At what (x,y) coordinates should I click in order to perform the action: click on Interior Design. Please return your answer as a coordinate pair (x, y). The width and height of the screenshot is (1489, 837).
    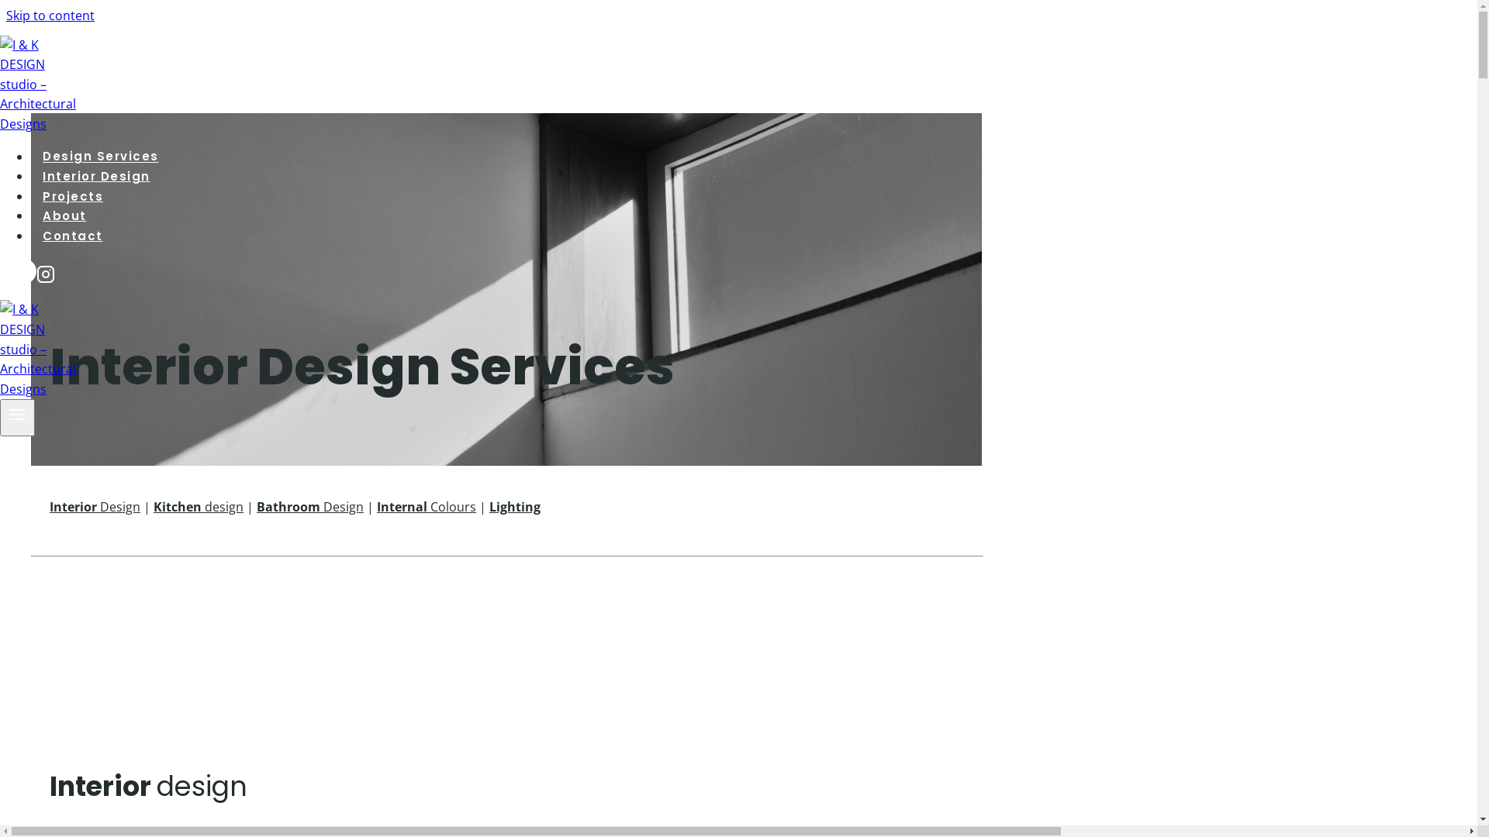
    Looking at the image, I should click on (95, 507).